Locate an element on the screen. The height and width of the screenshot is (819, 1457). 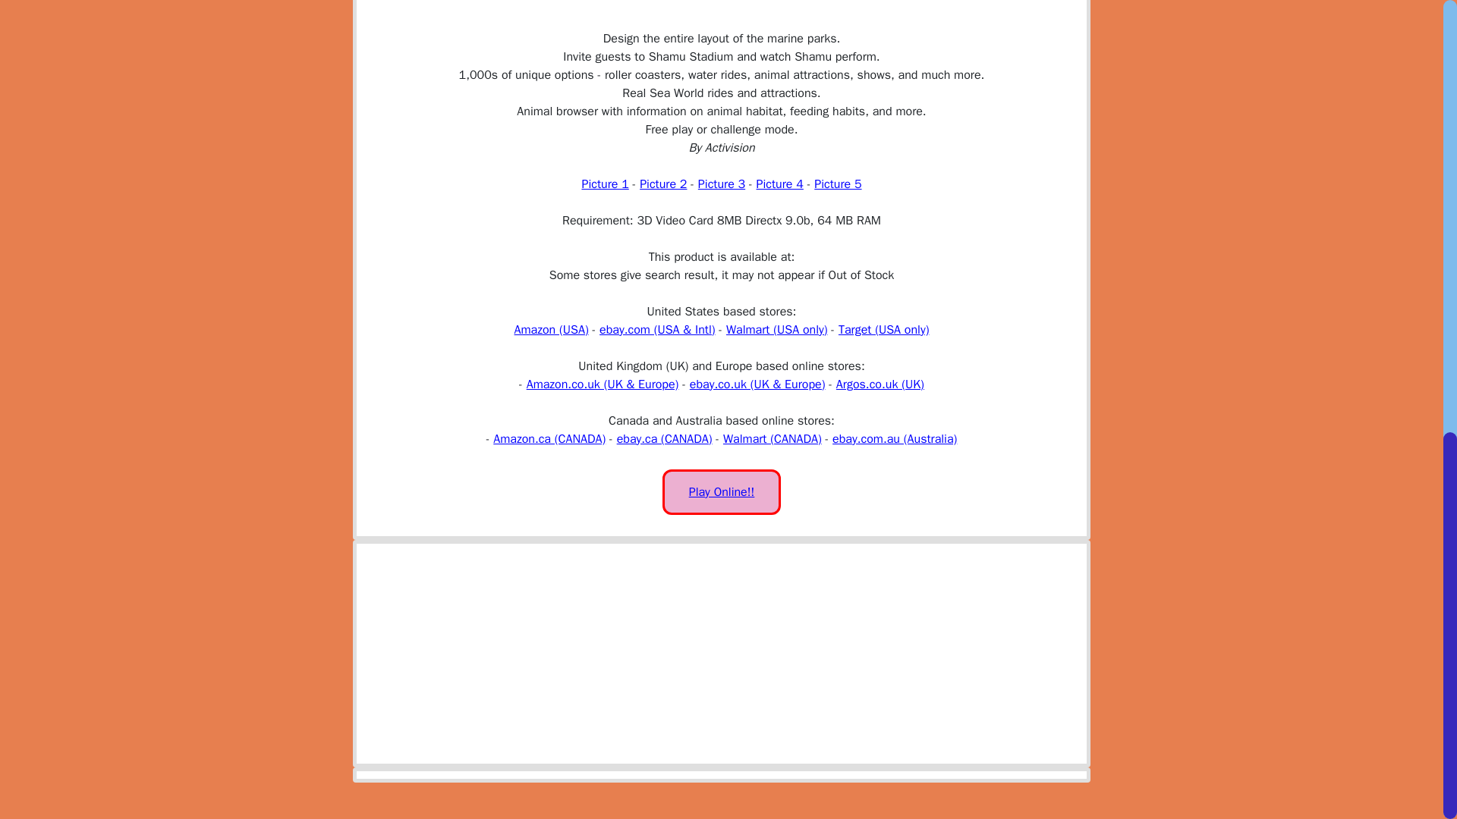
Seaworld Park water attractions is located at coordinates (721, 184).